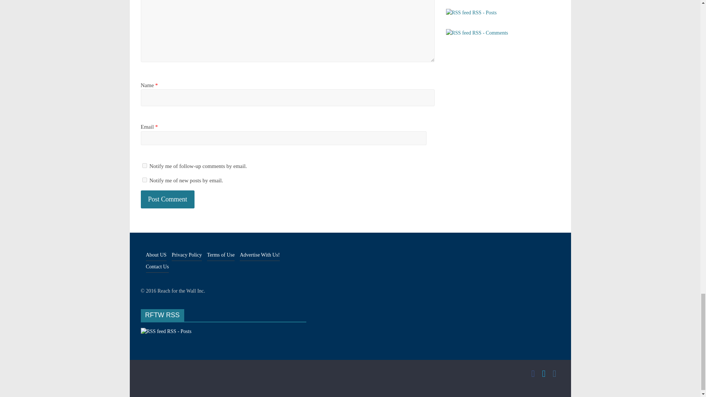 This screenshot has height=397, width=706. I want to click on Post Comment, so click(168, 199).